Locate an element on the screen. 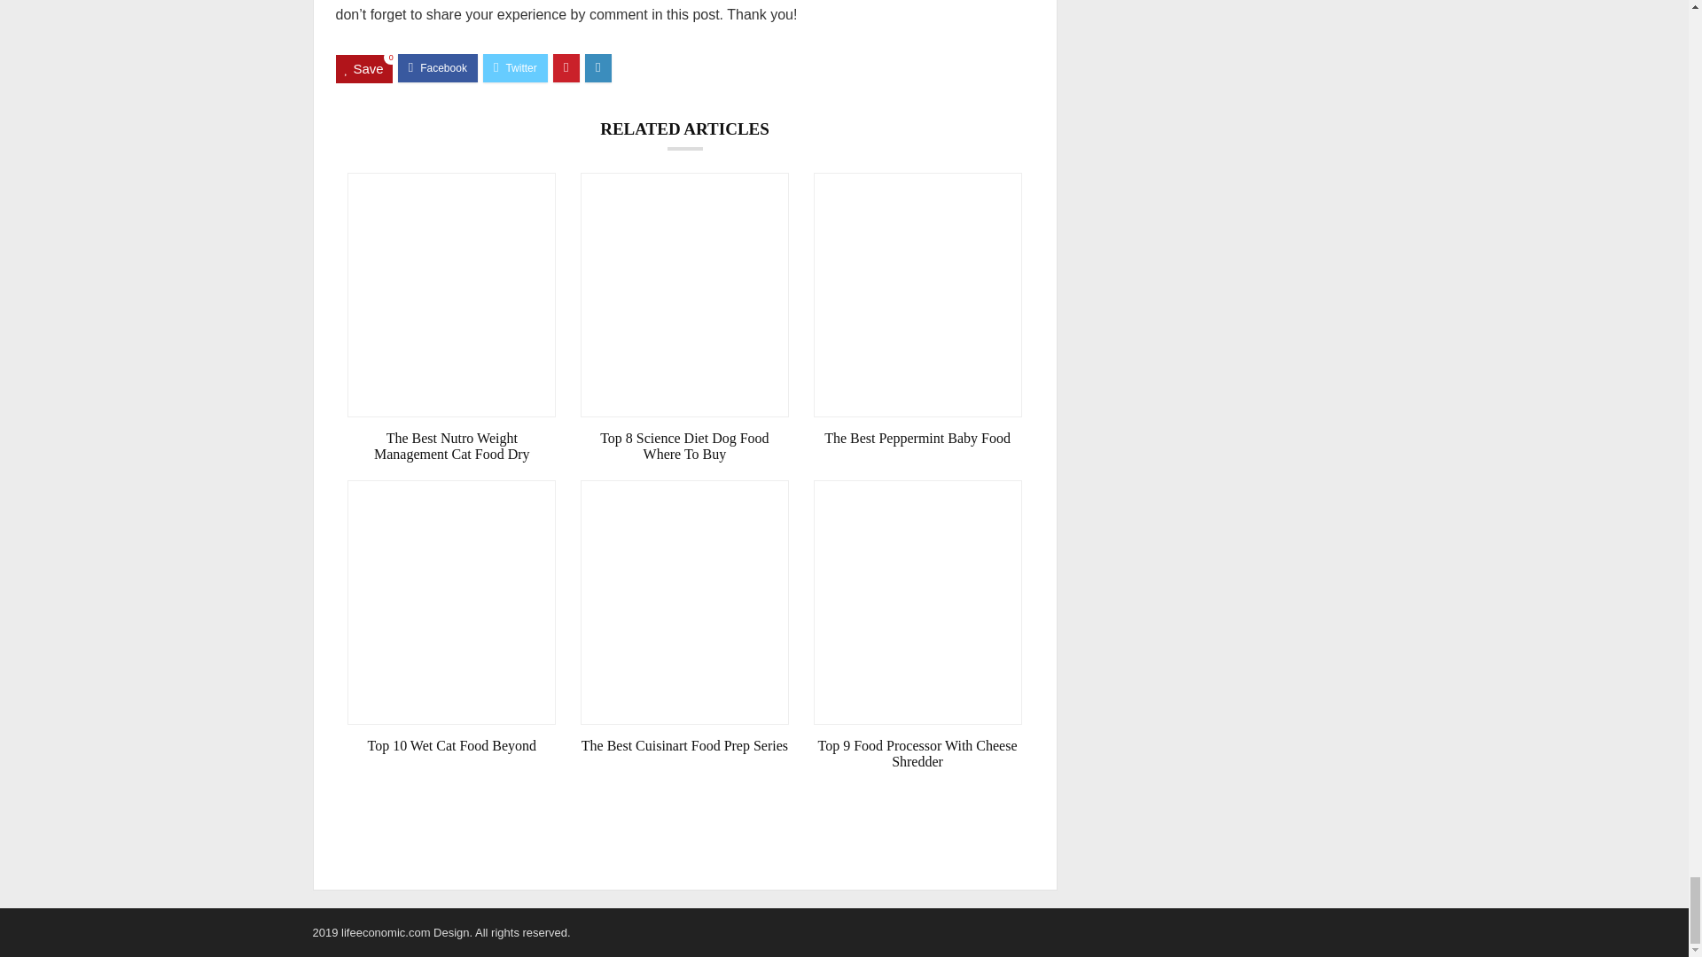 Image resolution: width=1702 pixels, height=957 pixels. The Best Peppermint Baby Food is located at coordinates (917, 439).